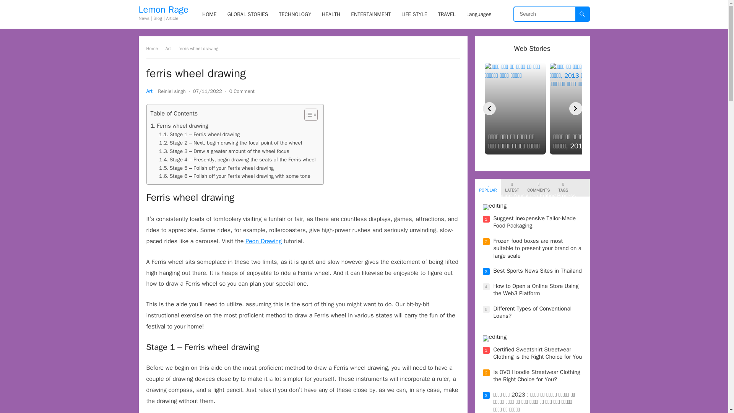 The width and height of the screenshot is (734, 413). Describe the element at coordinates (414, 14) in the screenshot. I see `LIFE STYLE` at that location.